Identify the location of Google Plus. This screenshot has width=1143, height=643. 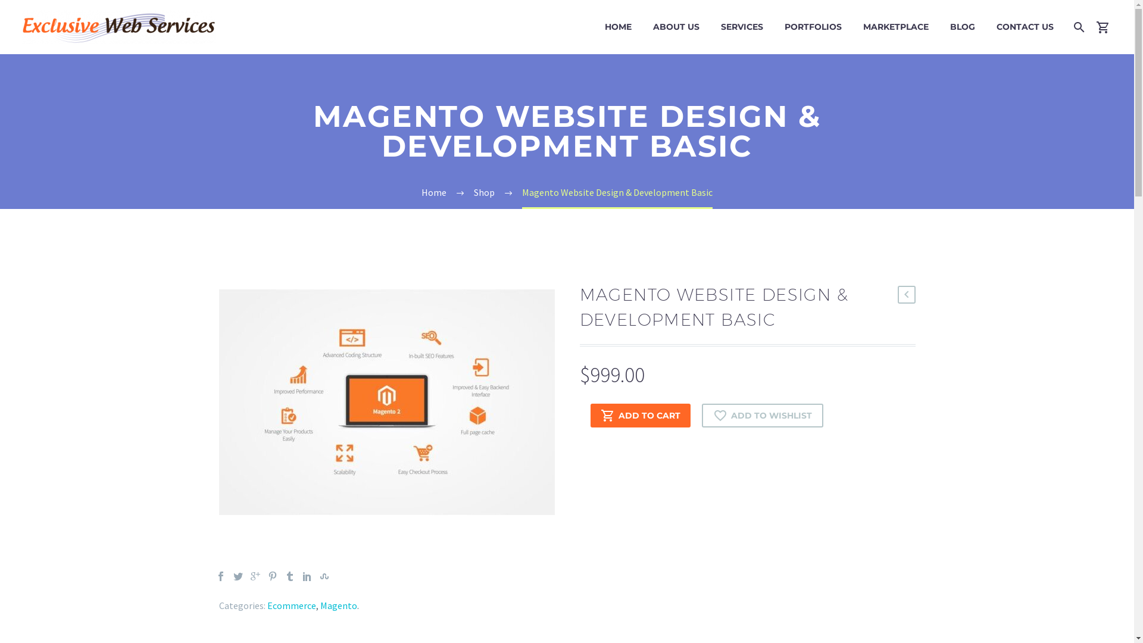
(255, 576).